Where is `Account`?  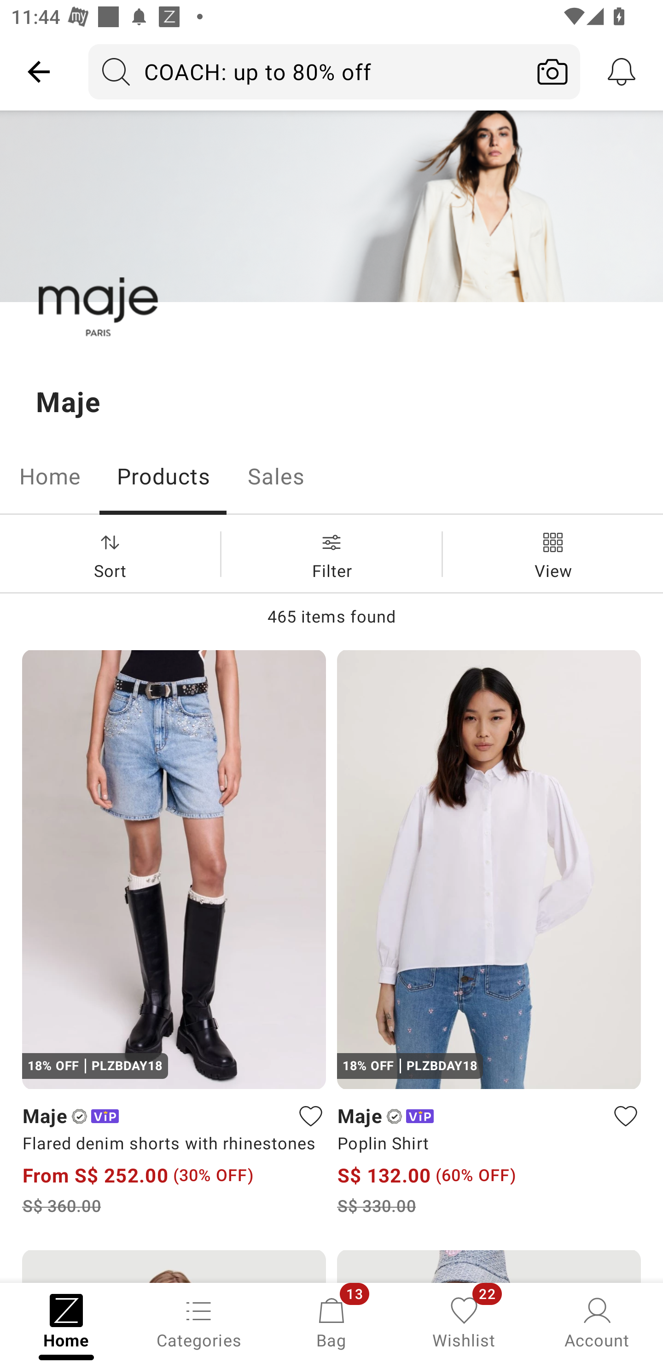
Account is located at coordinates (597, 1322).